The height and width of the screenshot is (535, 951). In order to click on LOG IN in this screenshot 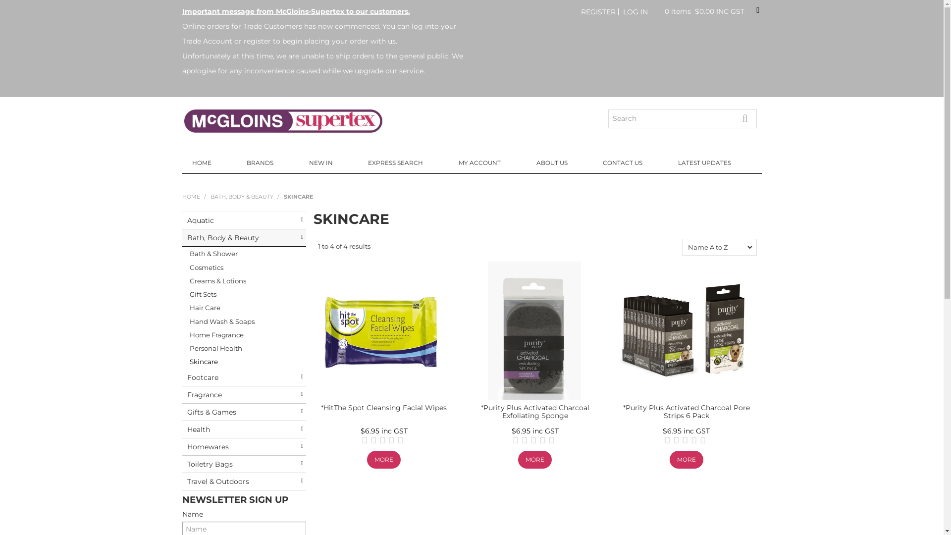, I will do `click(635, 11)`.